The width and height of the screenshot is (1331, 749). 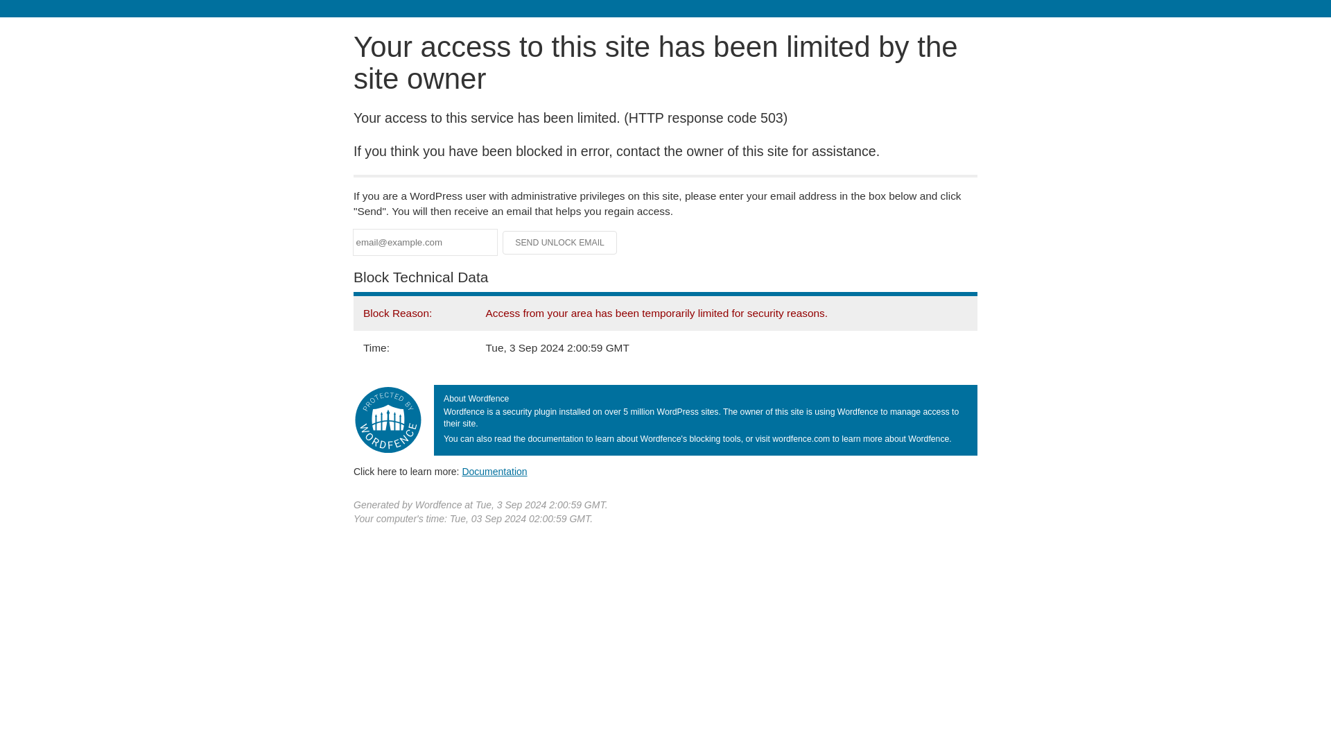 What do you see at coordinates (560, 243) in the screenshot?
I see `Send Unlock Email` at bounding box center [560, 243].